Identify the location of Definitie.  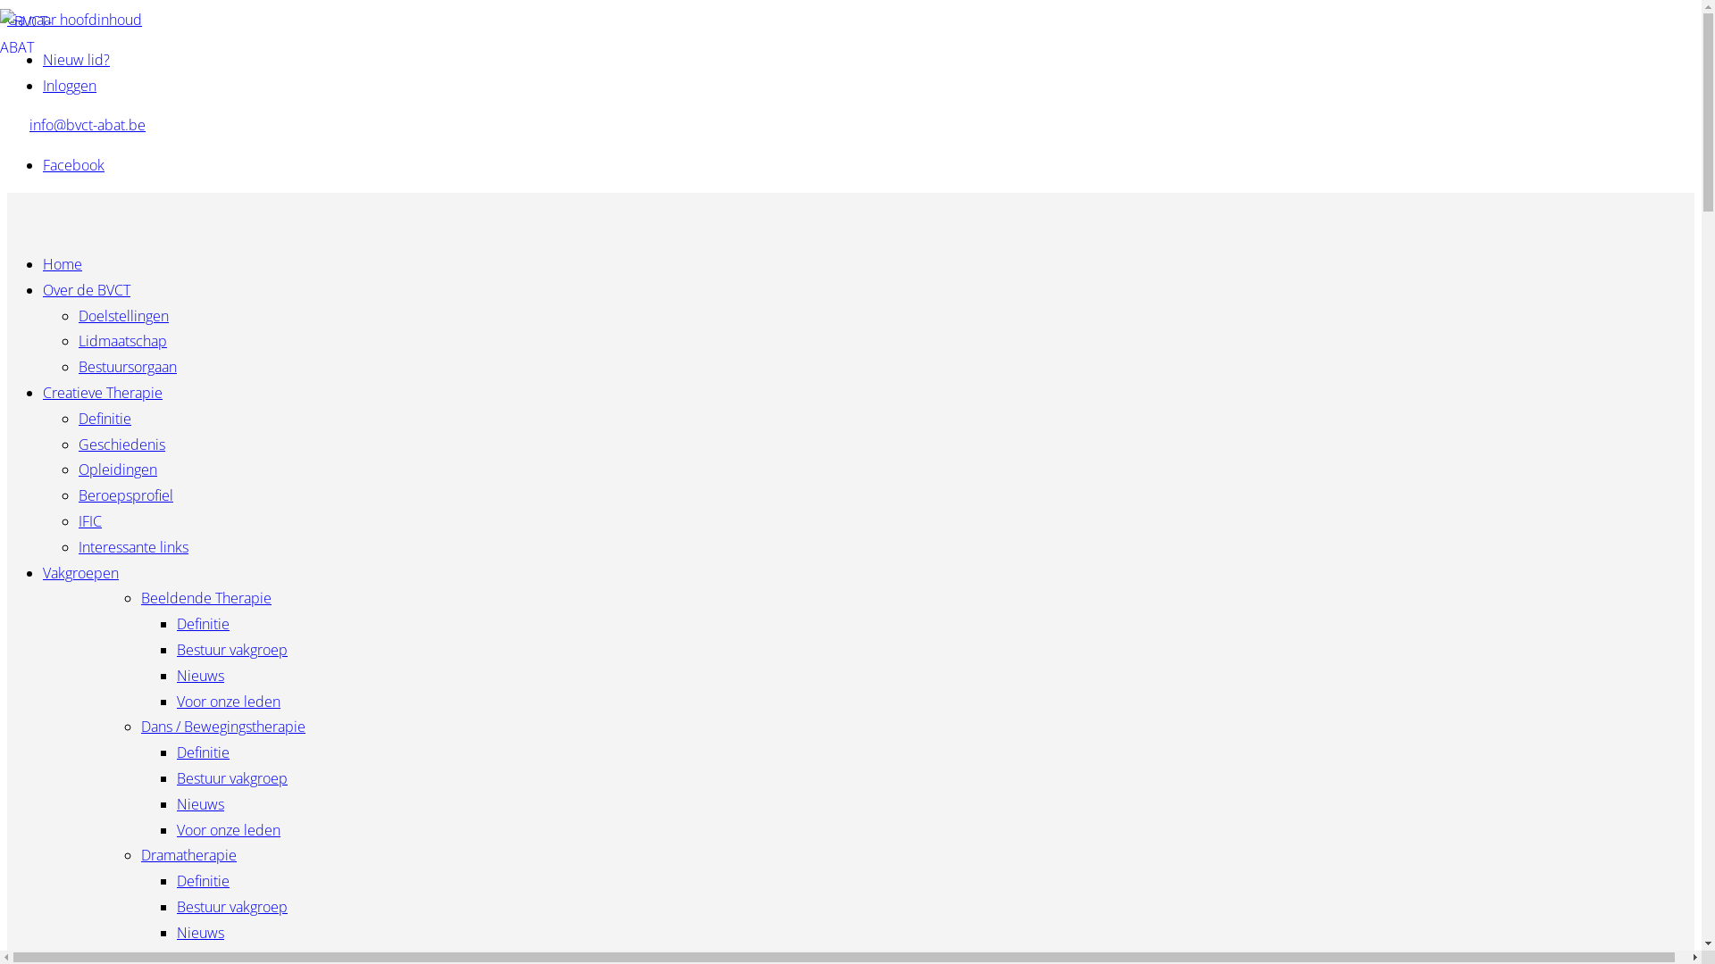
(105, 419).